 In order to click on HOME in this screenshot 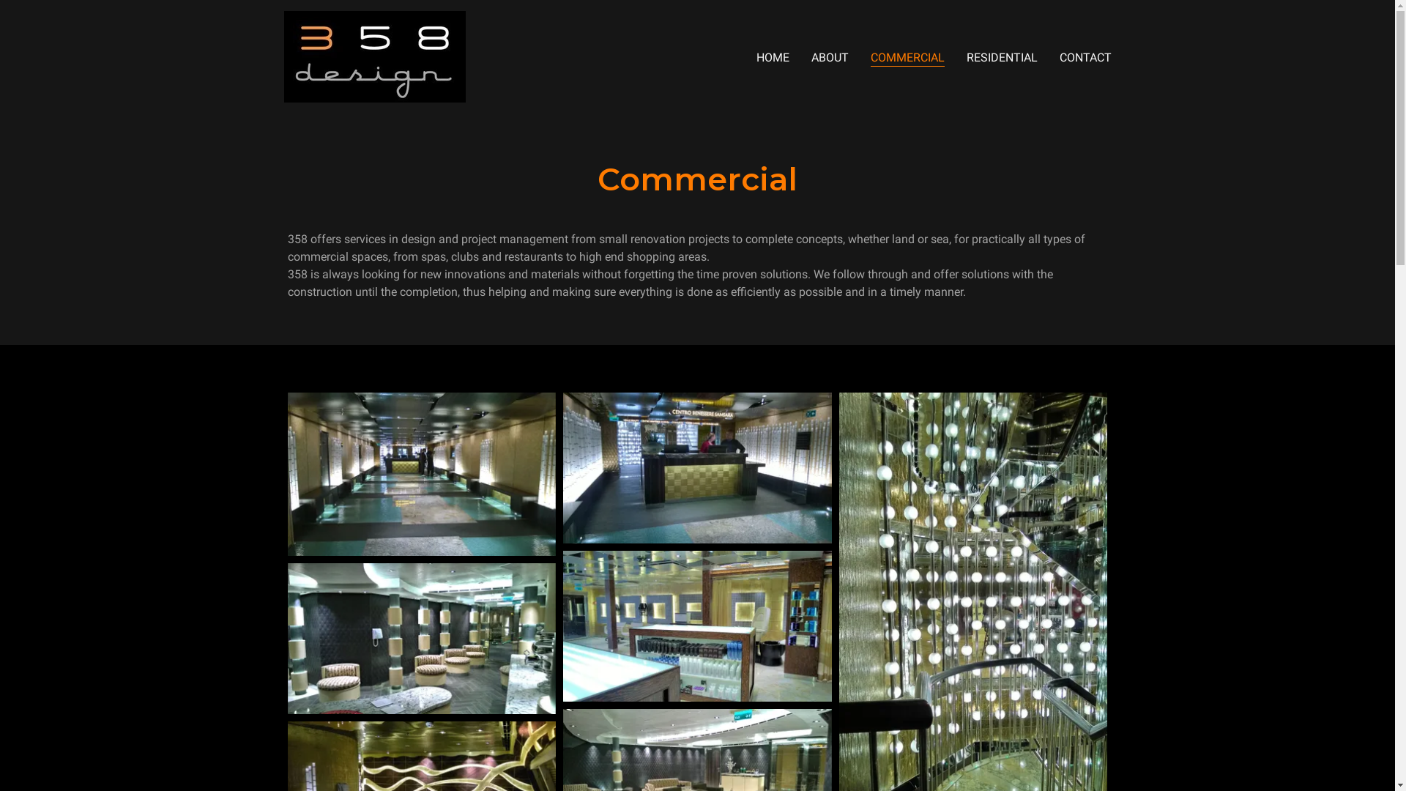, I will do `click(772, 57)`.